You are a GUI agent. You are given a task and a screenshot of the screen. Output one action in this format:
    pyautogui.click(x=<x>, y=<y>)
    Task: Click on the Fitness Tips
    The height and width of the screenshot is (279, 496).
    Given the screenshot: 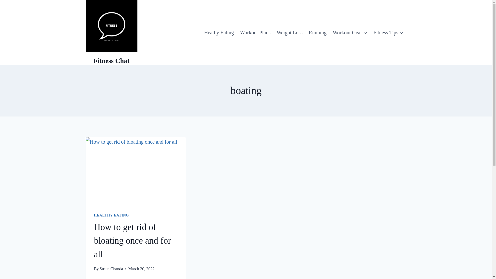 What is the action you would take?
    pyautogui.click(x=388, y=33)
    